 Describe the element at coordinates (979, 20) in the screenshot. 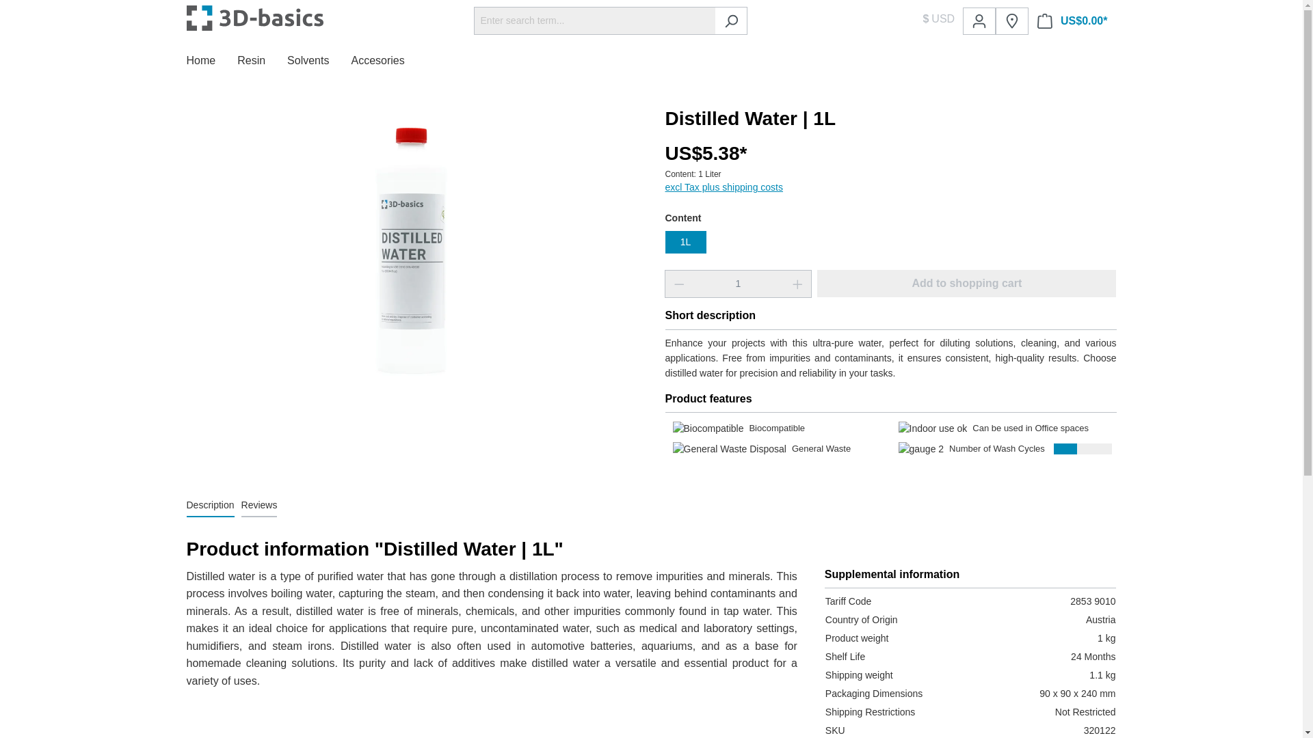

I see `Your account` at that location.